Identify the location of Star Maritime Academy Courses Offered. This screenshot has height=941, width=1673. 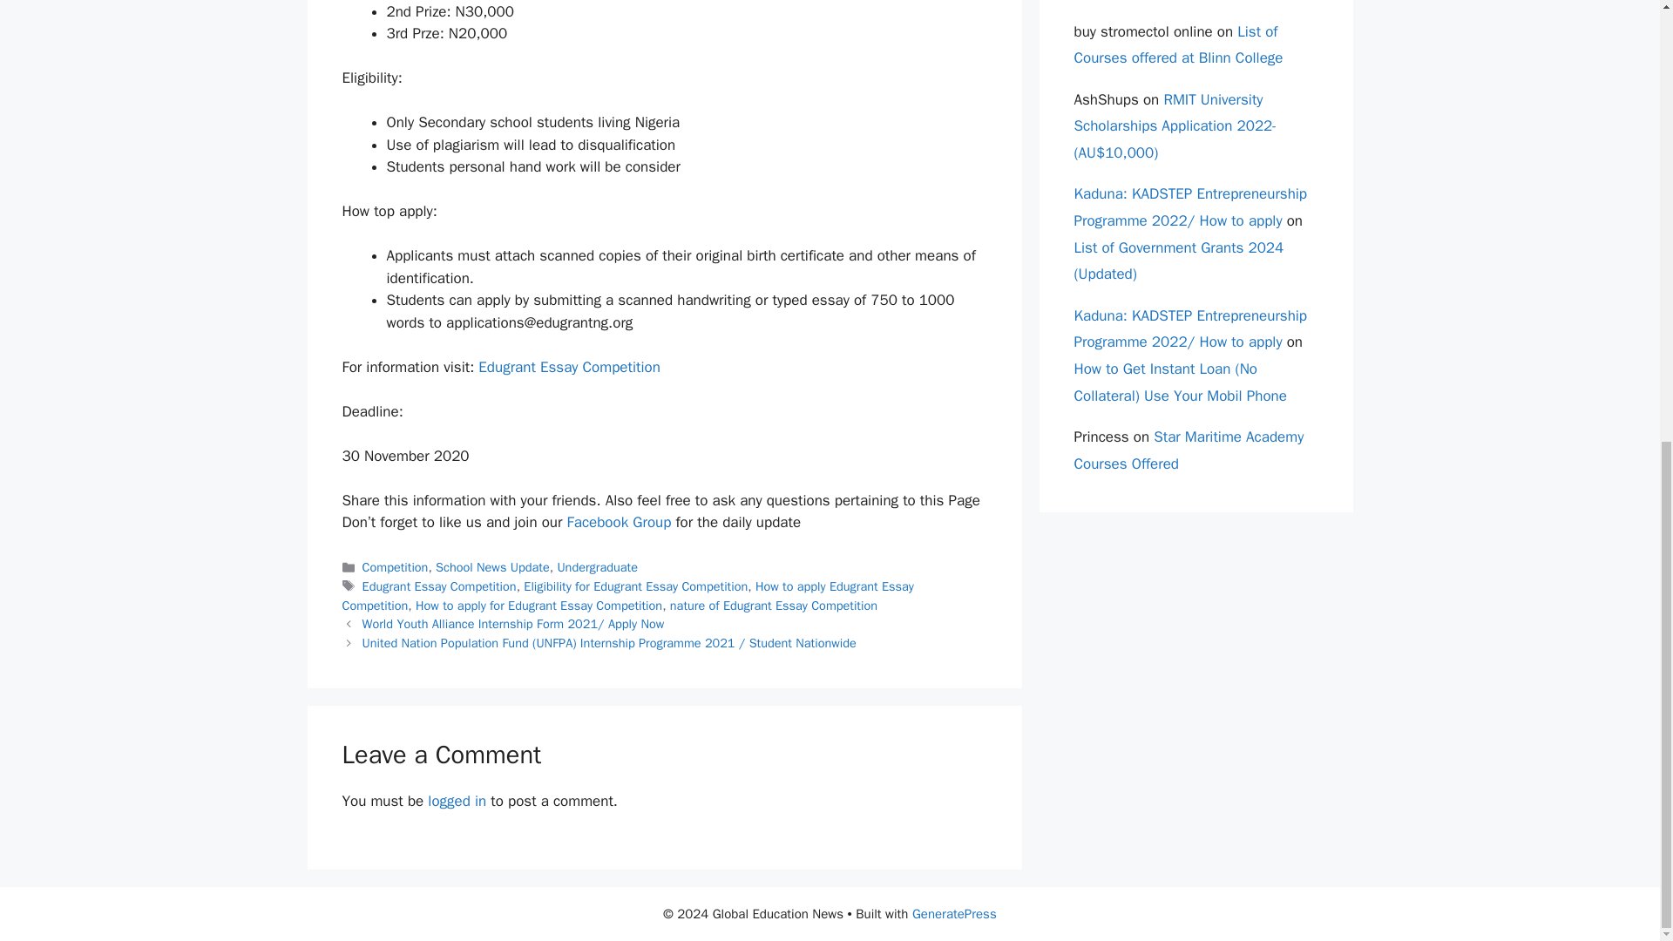
(1189, 450).